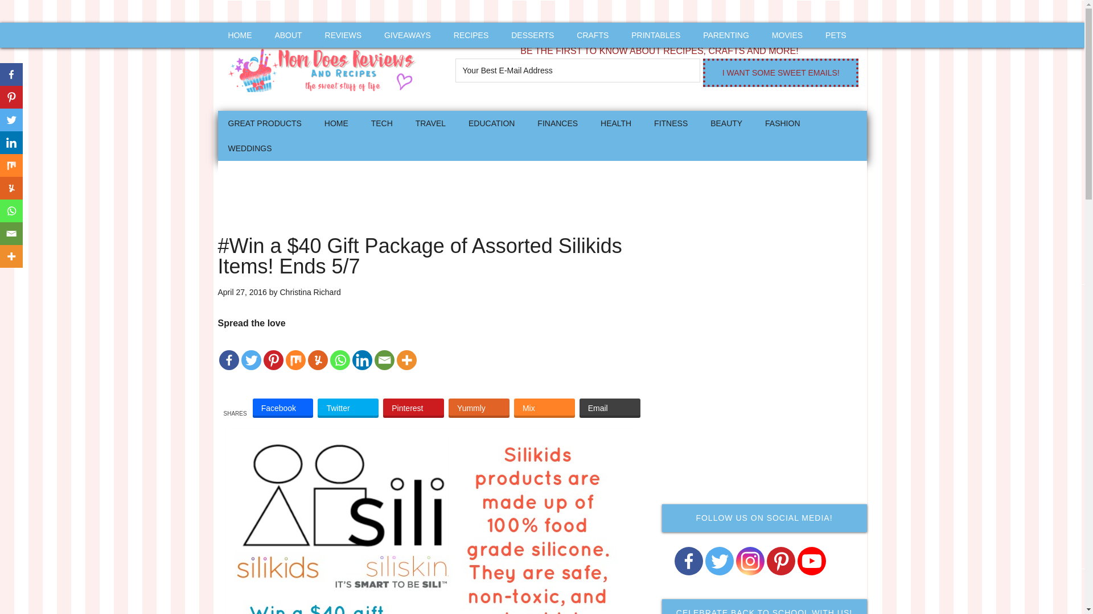 This screenshot has height=614, width=1093. I want to click on MOVIES, so click(787, 35).